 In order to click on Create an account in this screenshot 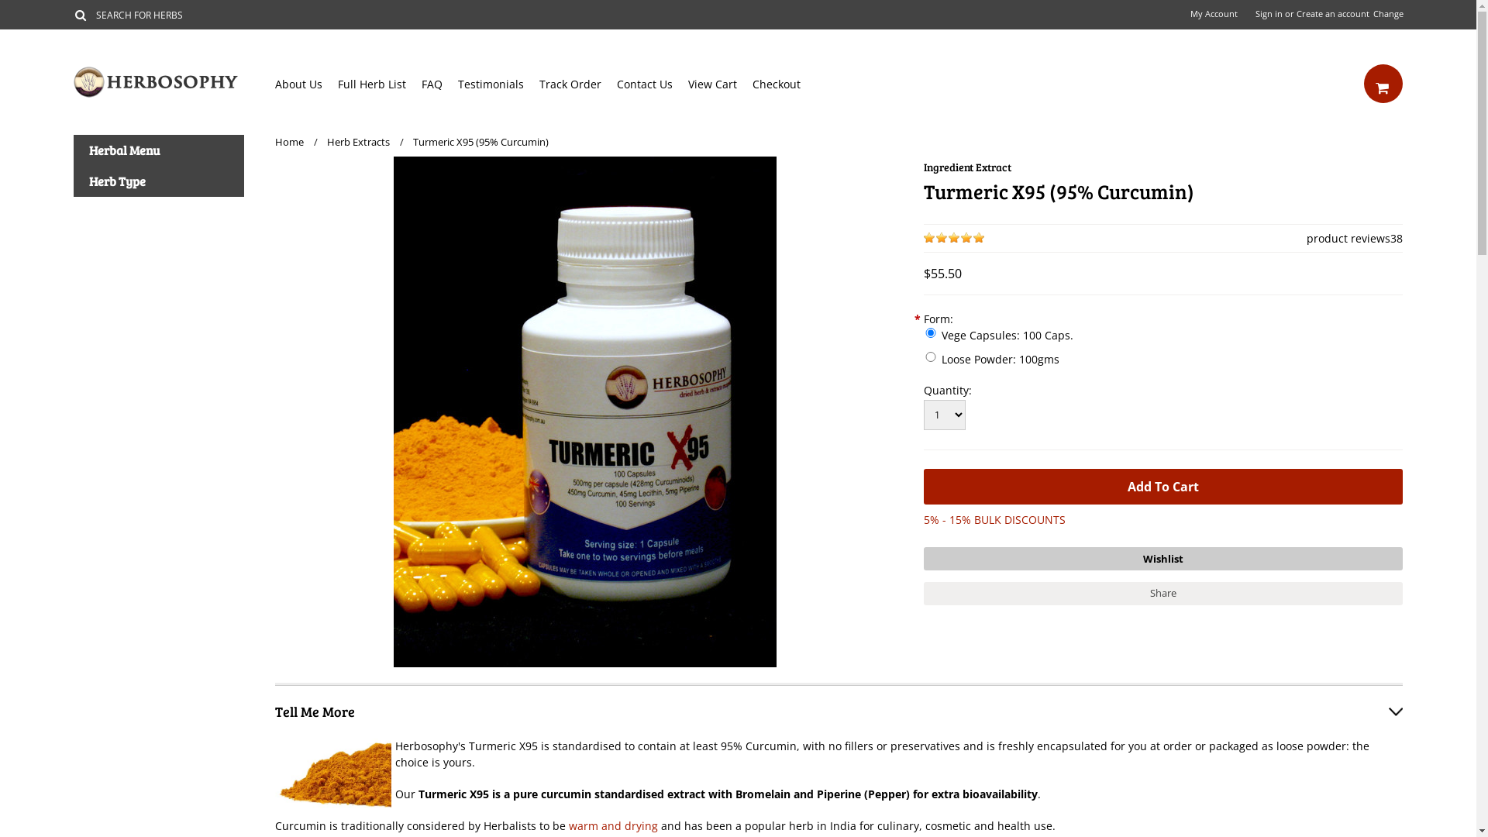, I will do `click(1333, 14)`.